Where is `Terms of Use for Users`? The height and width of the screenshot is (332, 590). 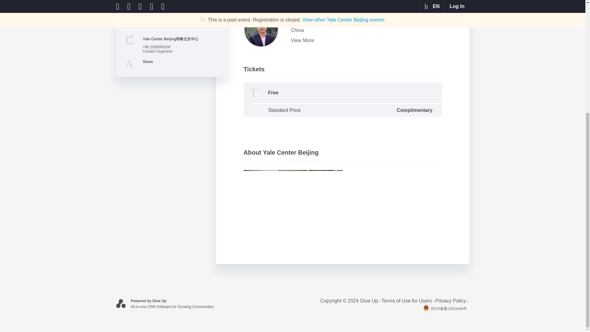 Terms of Use for Users is located at coordinates (408, 301).